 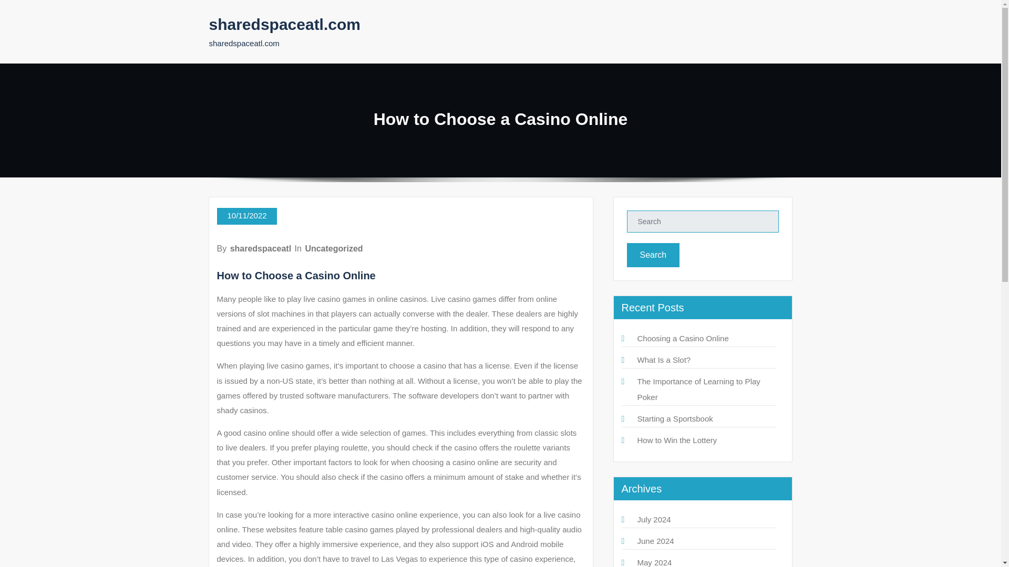 What do you see at coordinates (653, 255) in the screenshot?
I see `Search` at bounding box center [653, 255].